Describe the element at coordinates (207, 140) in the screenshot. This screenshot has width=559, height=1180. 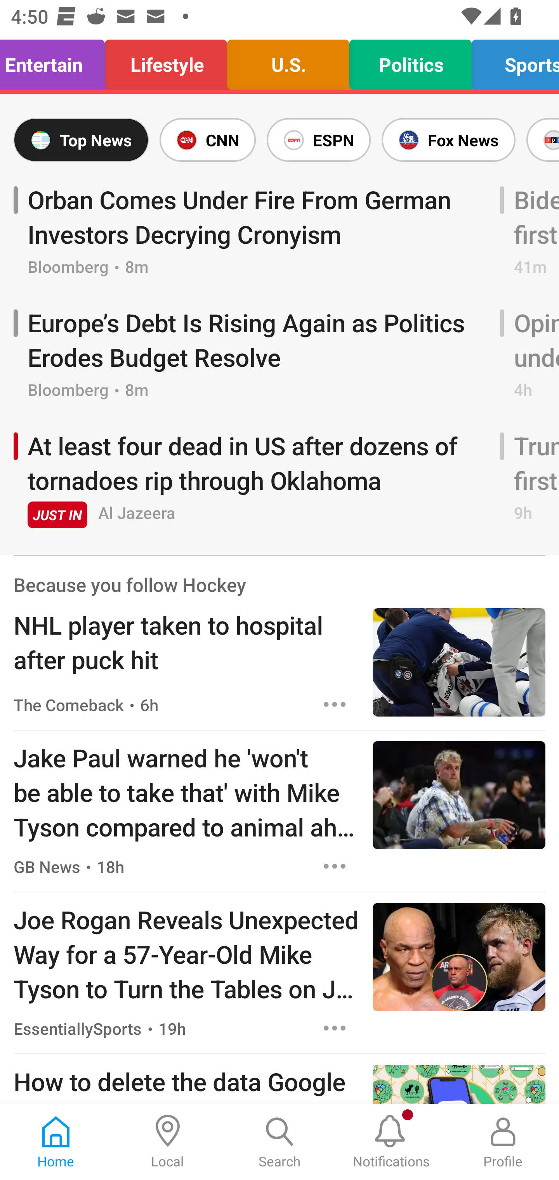
I see `CNN` at that location.